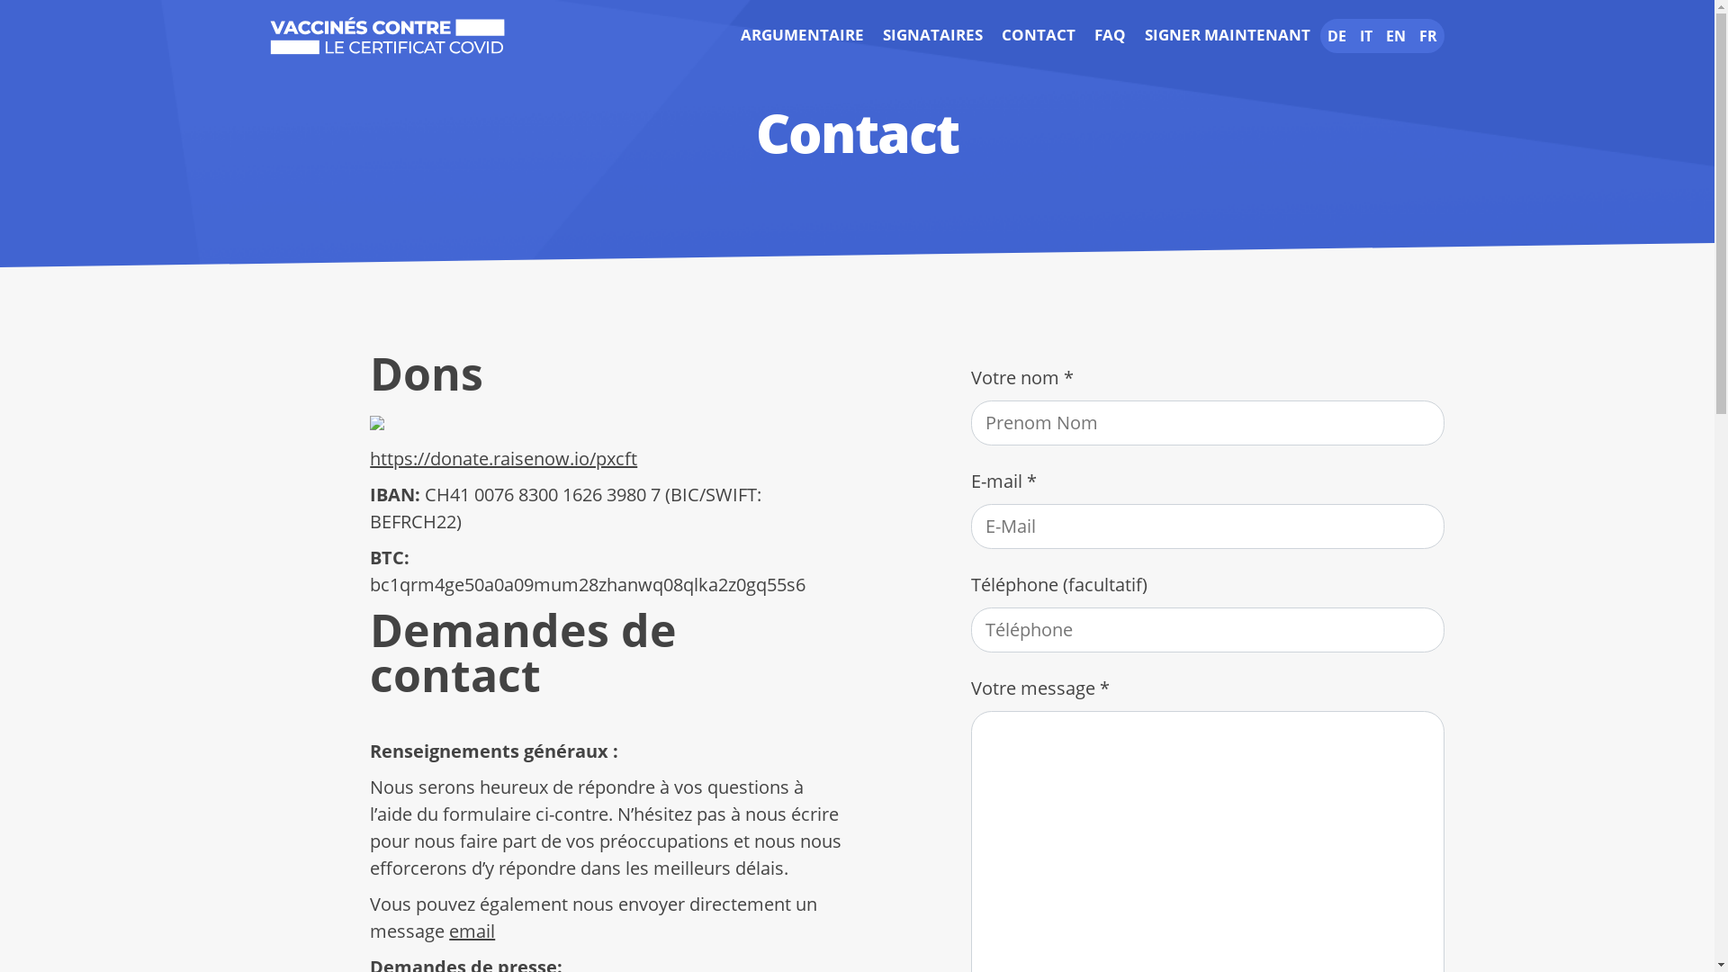 The image size is (1728, 972). I want to click on SIGNATAIRES, so click(932, 35).